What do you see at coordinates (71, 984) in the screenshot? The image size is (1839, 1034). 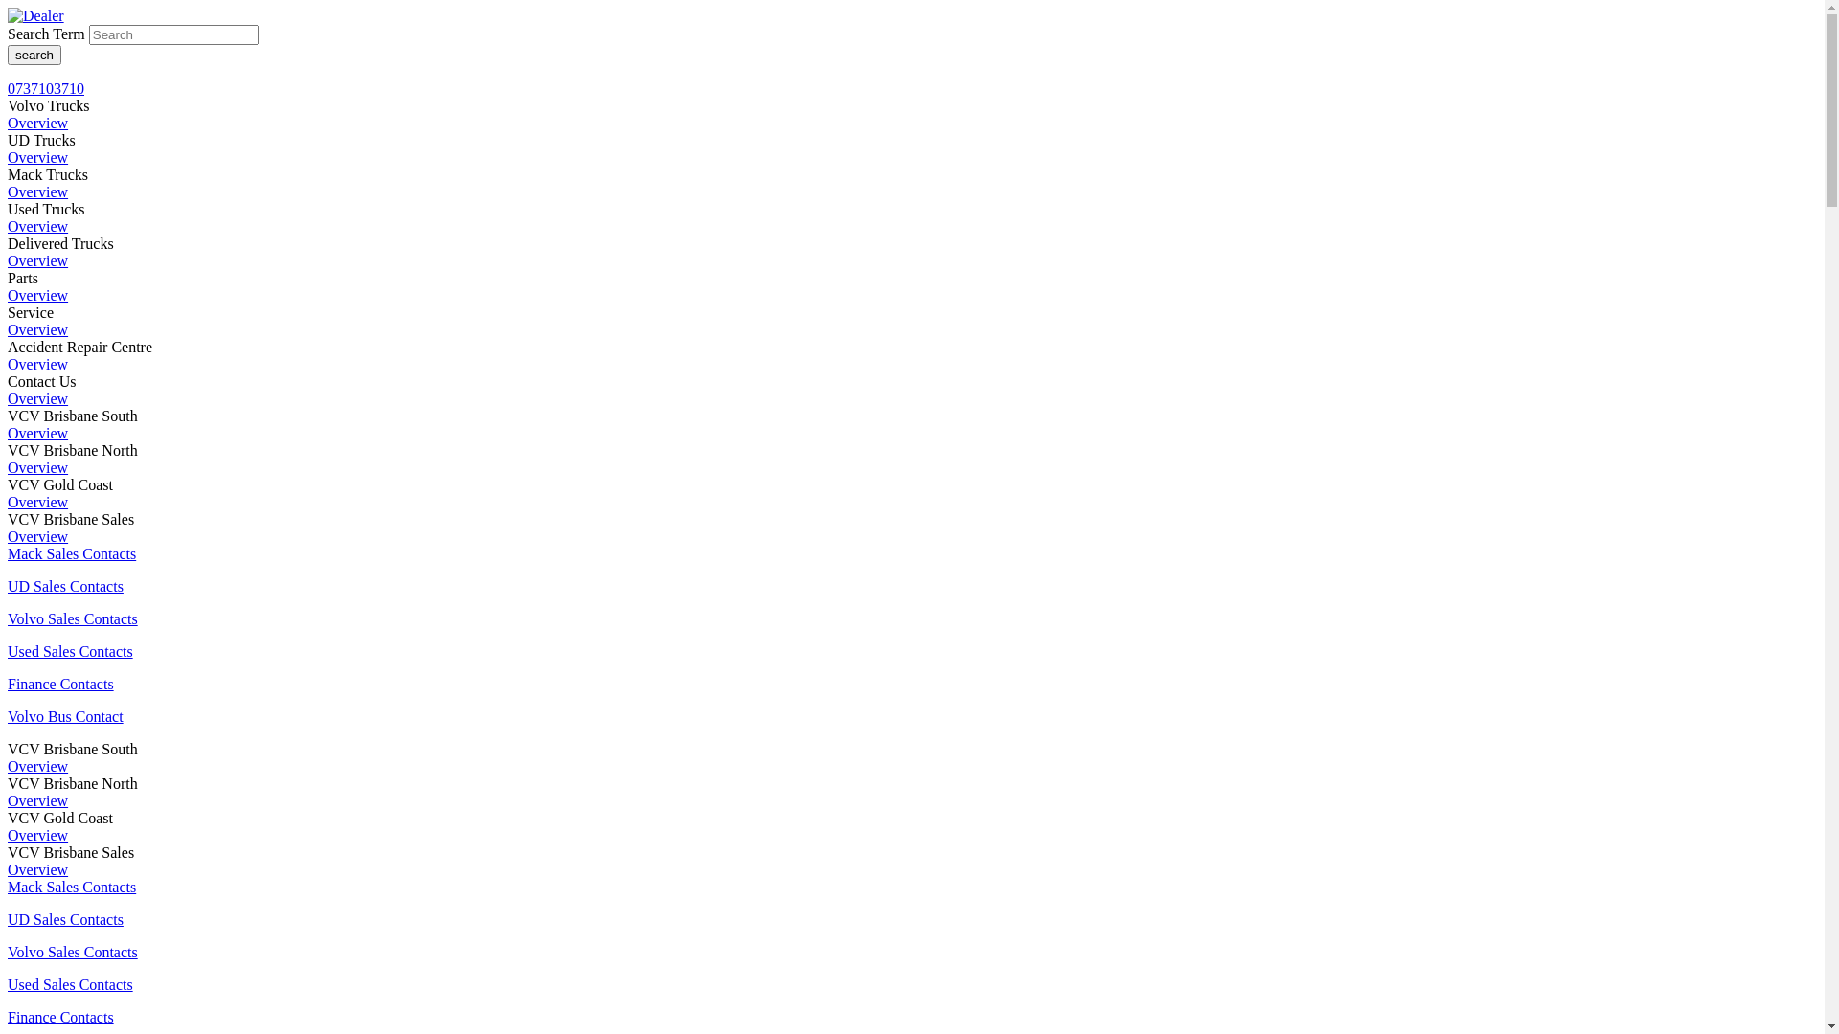 I see `Used Sales Contacts` at bounding box center [71, 984].